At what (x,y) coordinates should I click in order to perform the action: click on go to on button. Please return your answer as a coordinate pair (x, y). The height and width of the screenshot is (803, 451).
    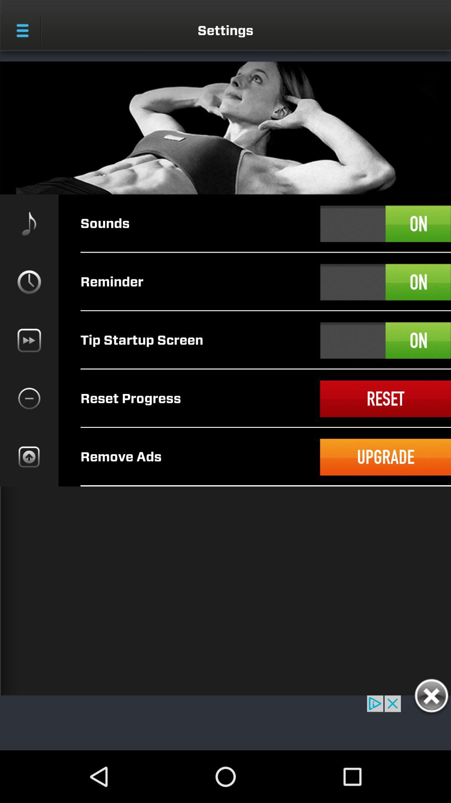
    Looking at the image, I should click on (385, 282).